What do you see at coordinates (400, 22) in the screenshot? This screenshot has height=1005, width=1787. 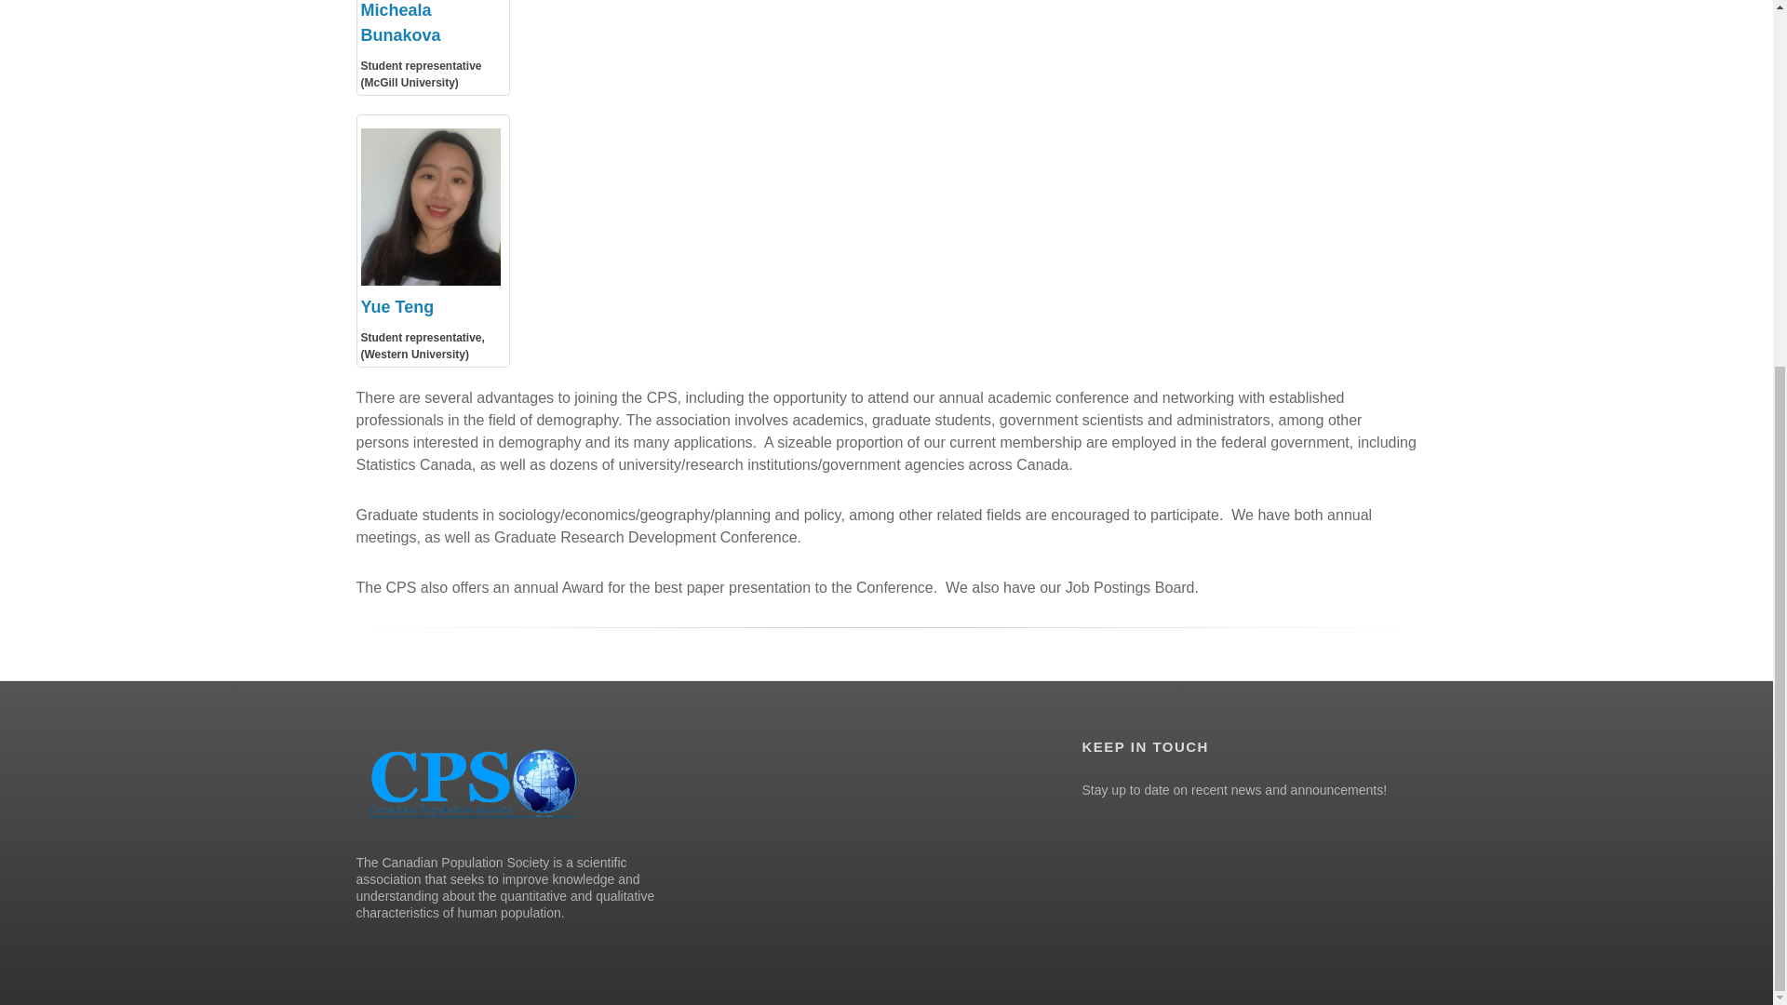 I see `Micheala Bunakova` at bounding box center [400, 22].